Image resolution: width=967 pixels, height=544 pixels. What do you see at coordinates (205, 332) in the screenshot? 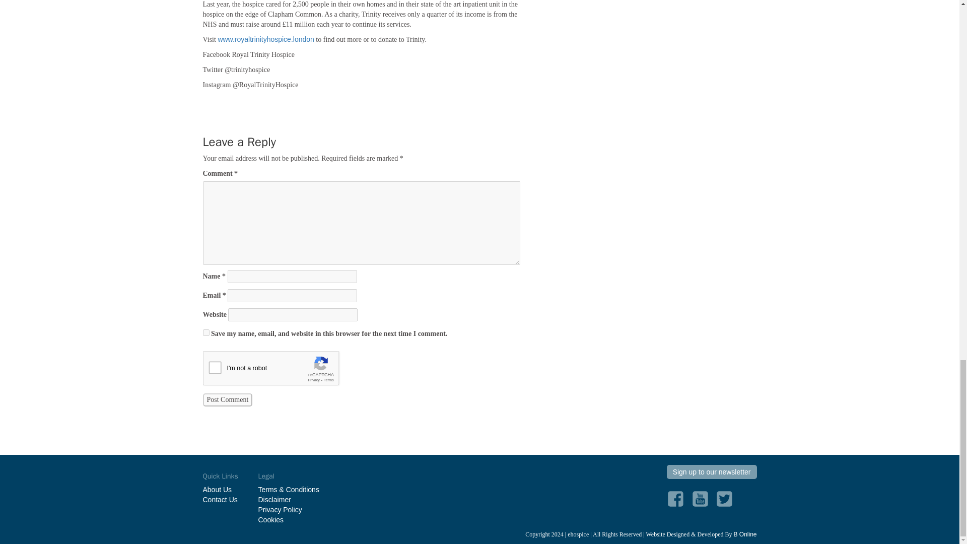
I see `yes` at bounding box center [205, 332].